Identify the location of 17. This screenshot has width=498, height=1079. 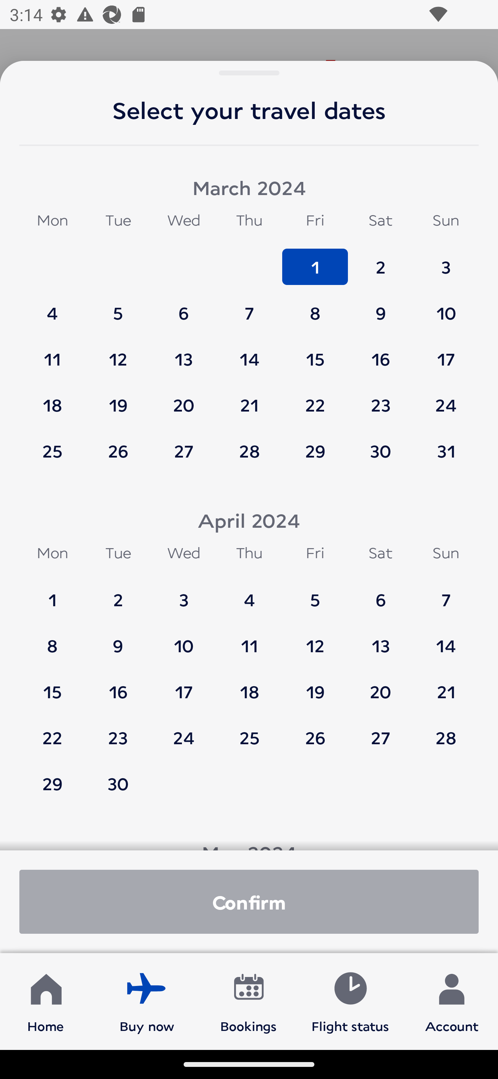
(184, 685).